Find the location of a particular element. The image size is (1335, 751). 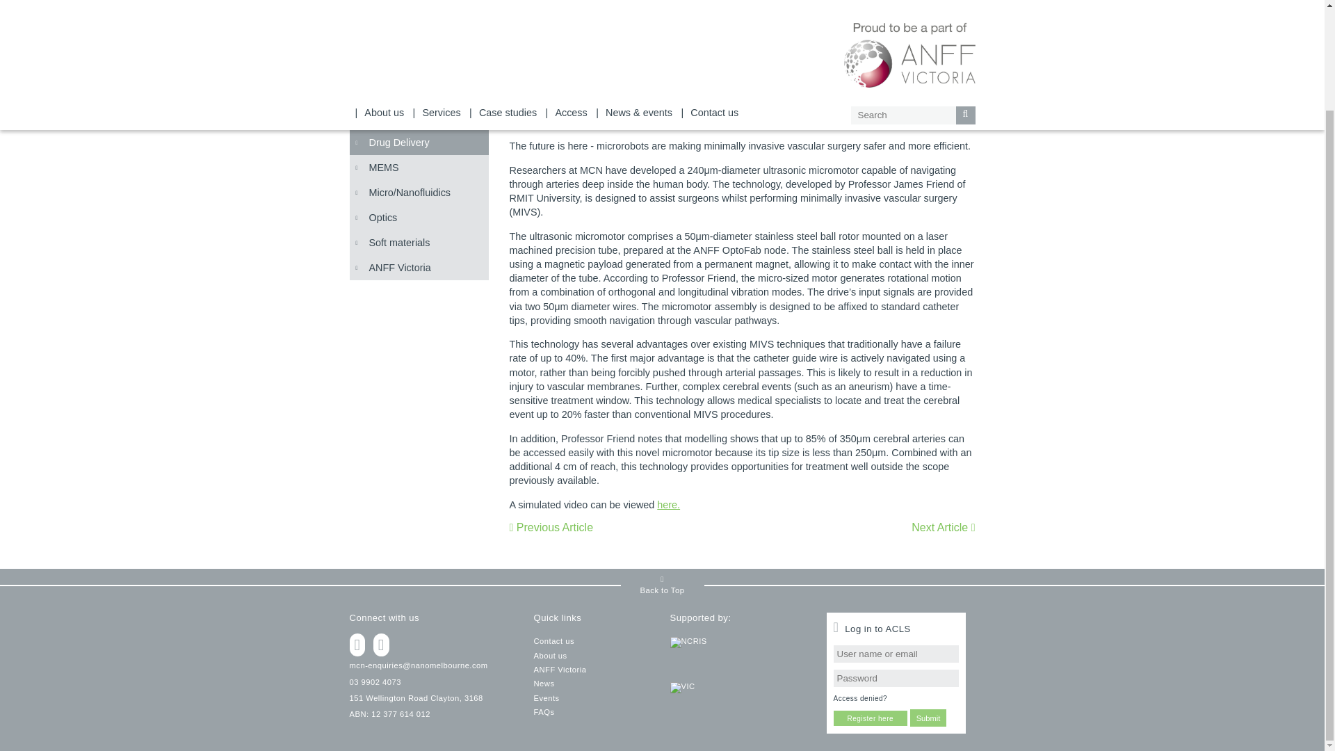

Back to Top is located at coordinates (662, 586).